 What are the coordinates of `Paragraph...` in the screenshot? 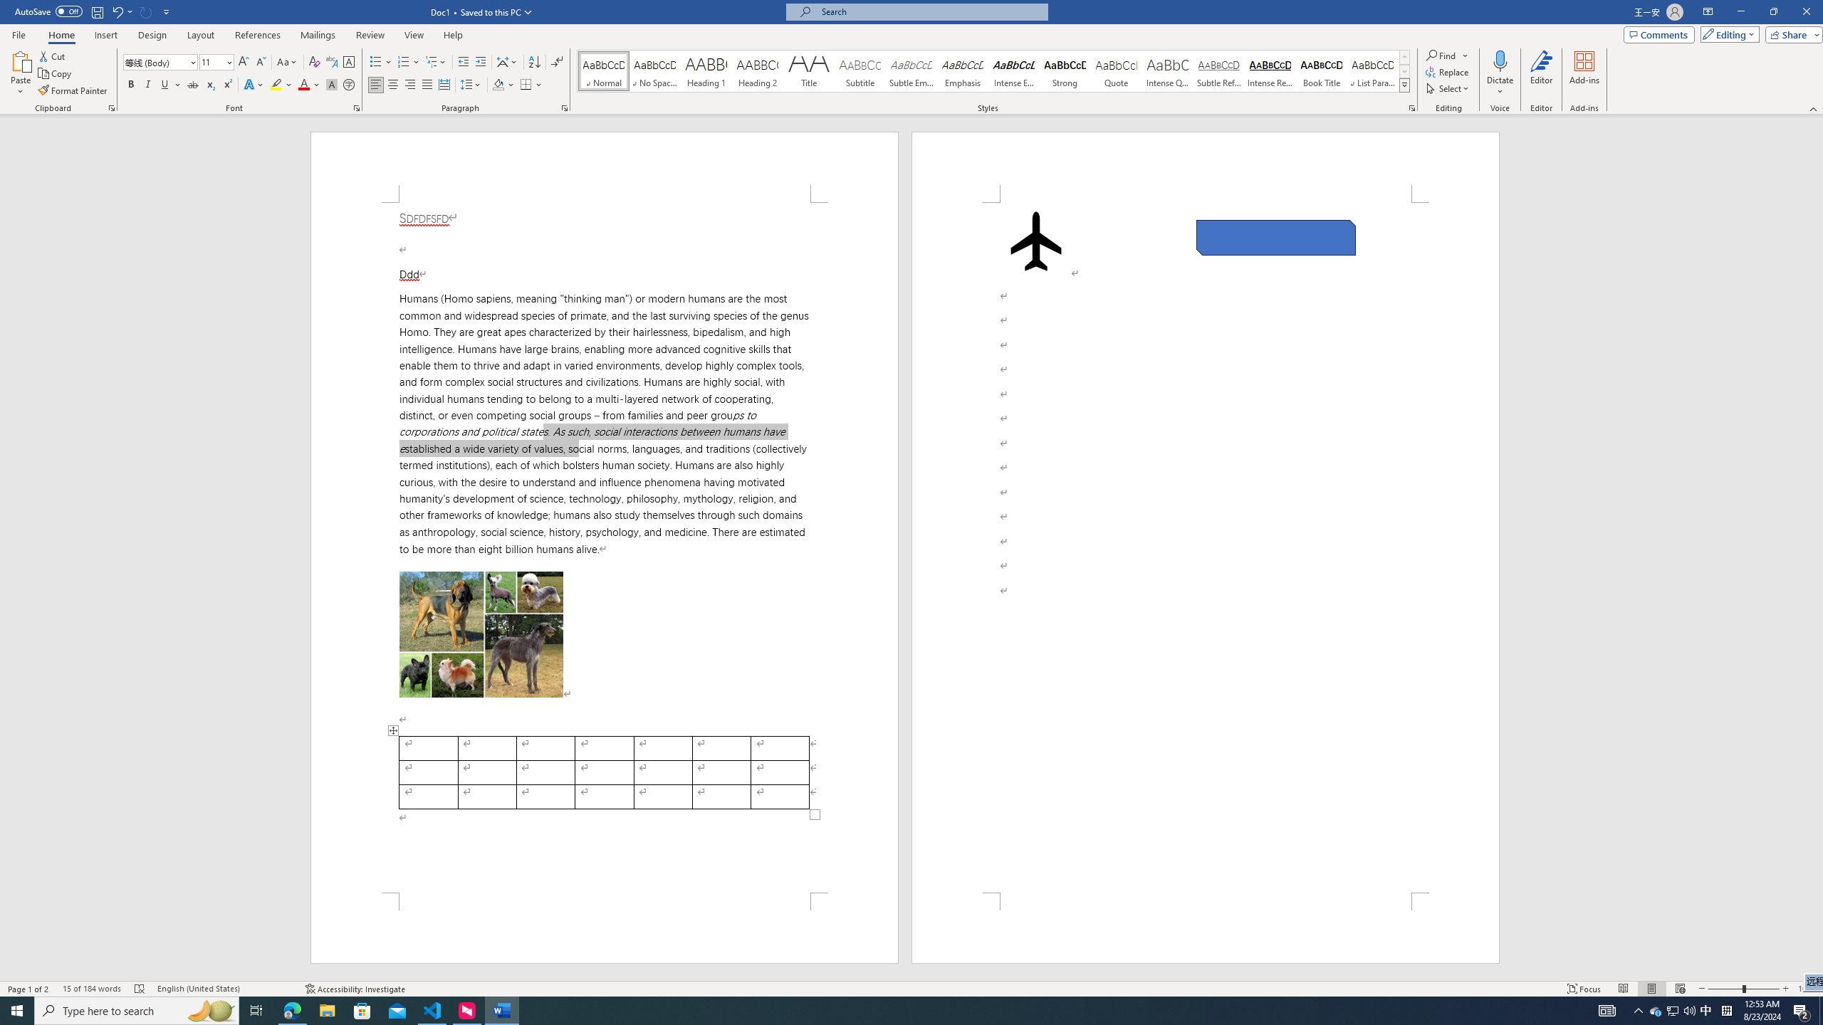 It's located at (565, 108).